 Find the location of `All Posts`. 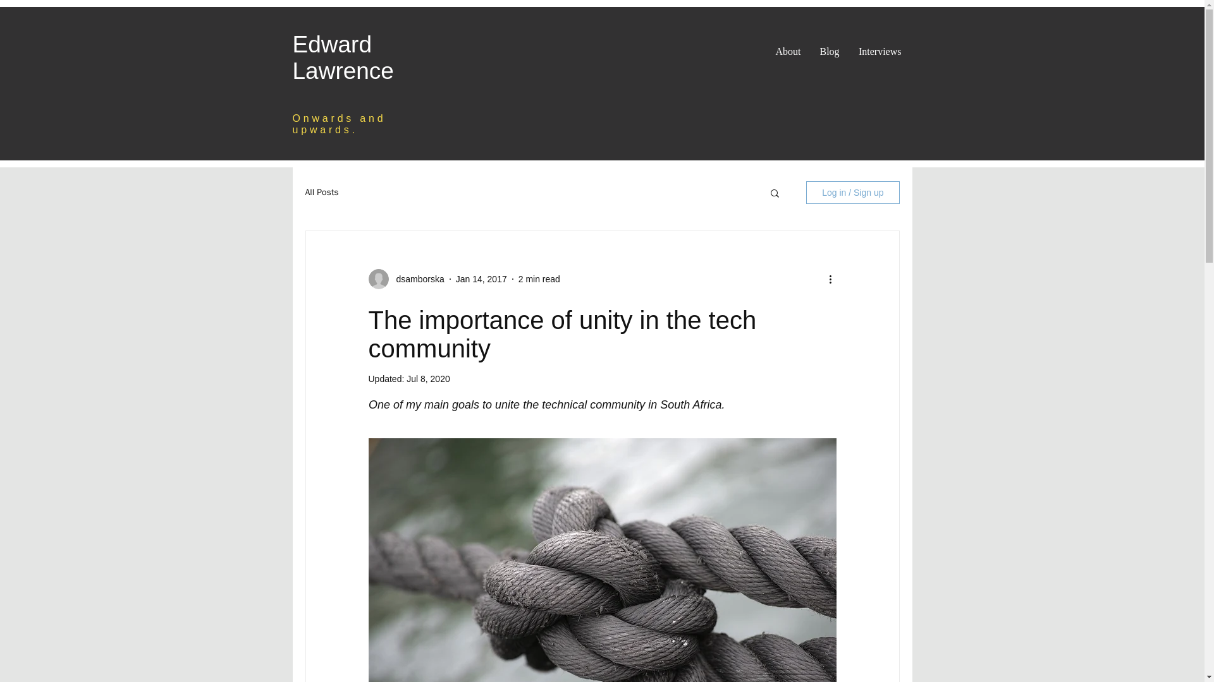

All Posts is located at coordinates (321, 192).